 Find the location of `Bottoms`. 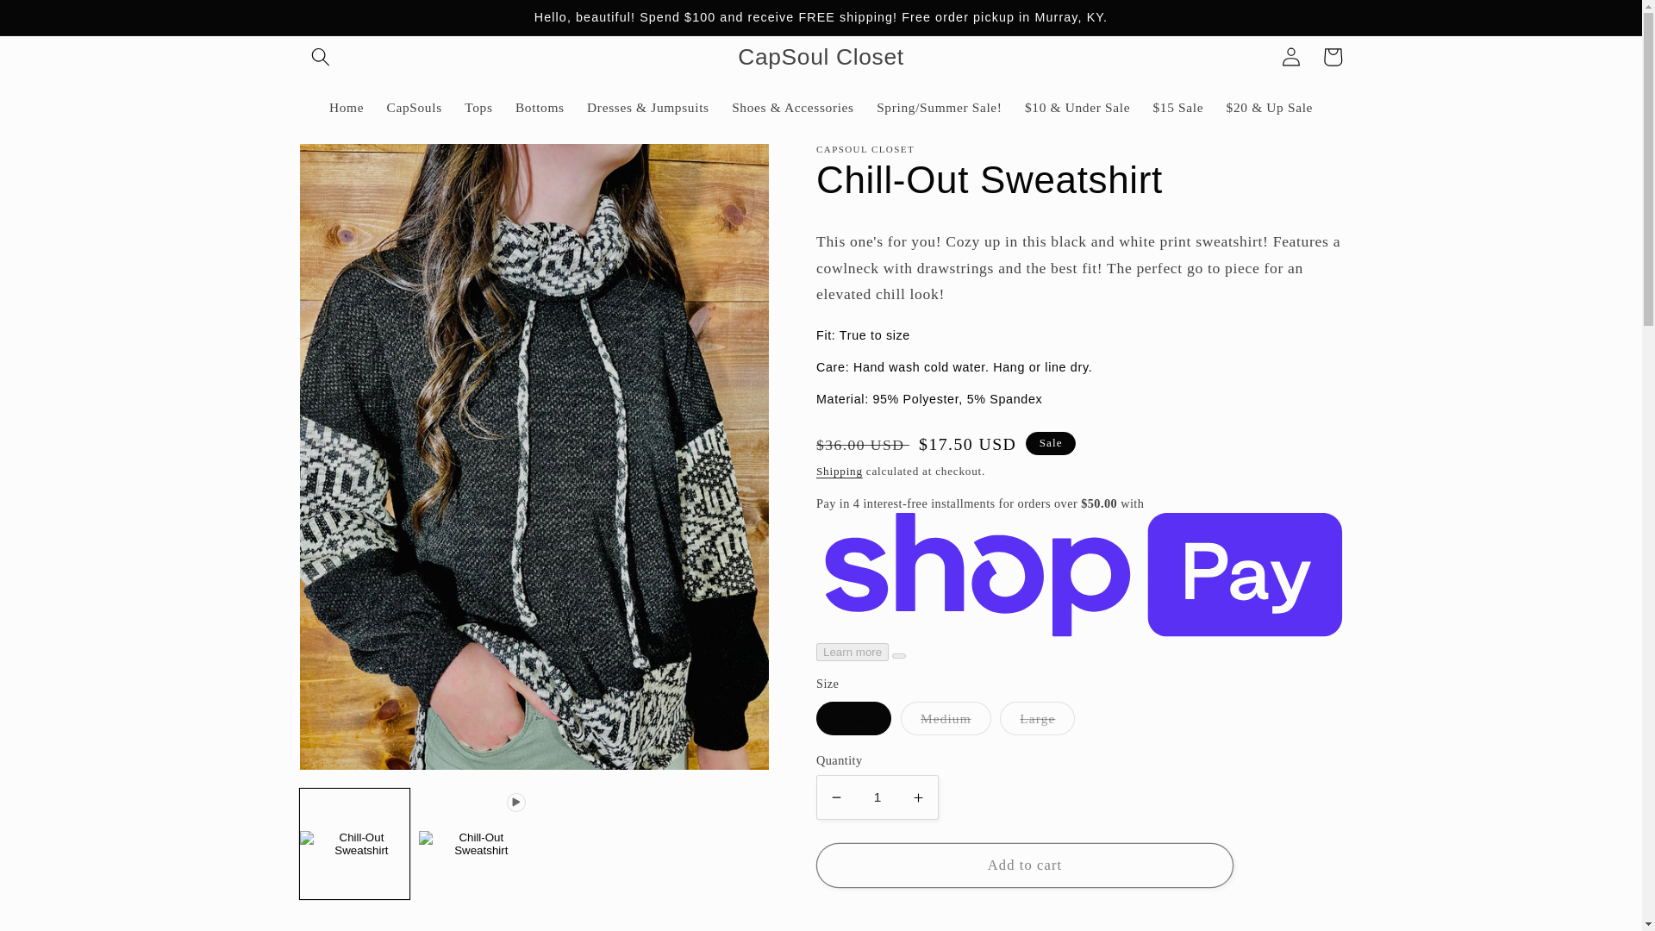

Bottoms is located at coordinates (540, 107).